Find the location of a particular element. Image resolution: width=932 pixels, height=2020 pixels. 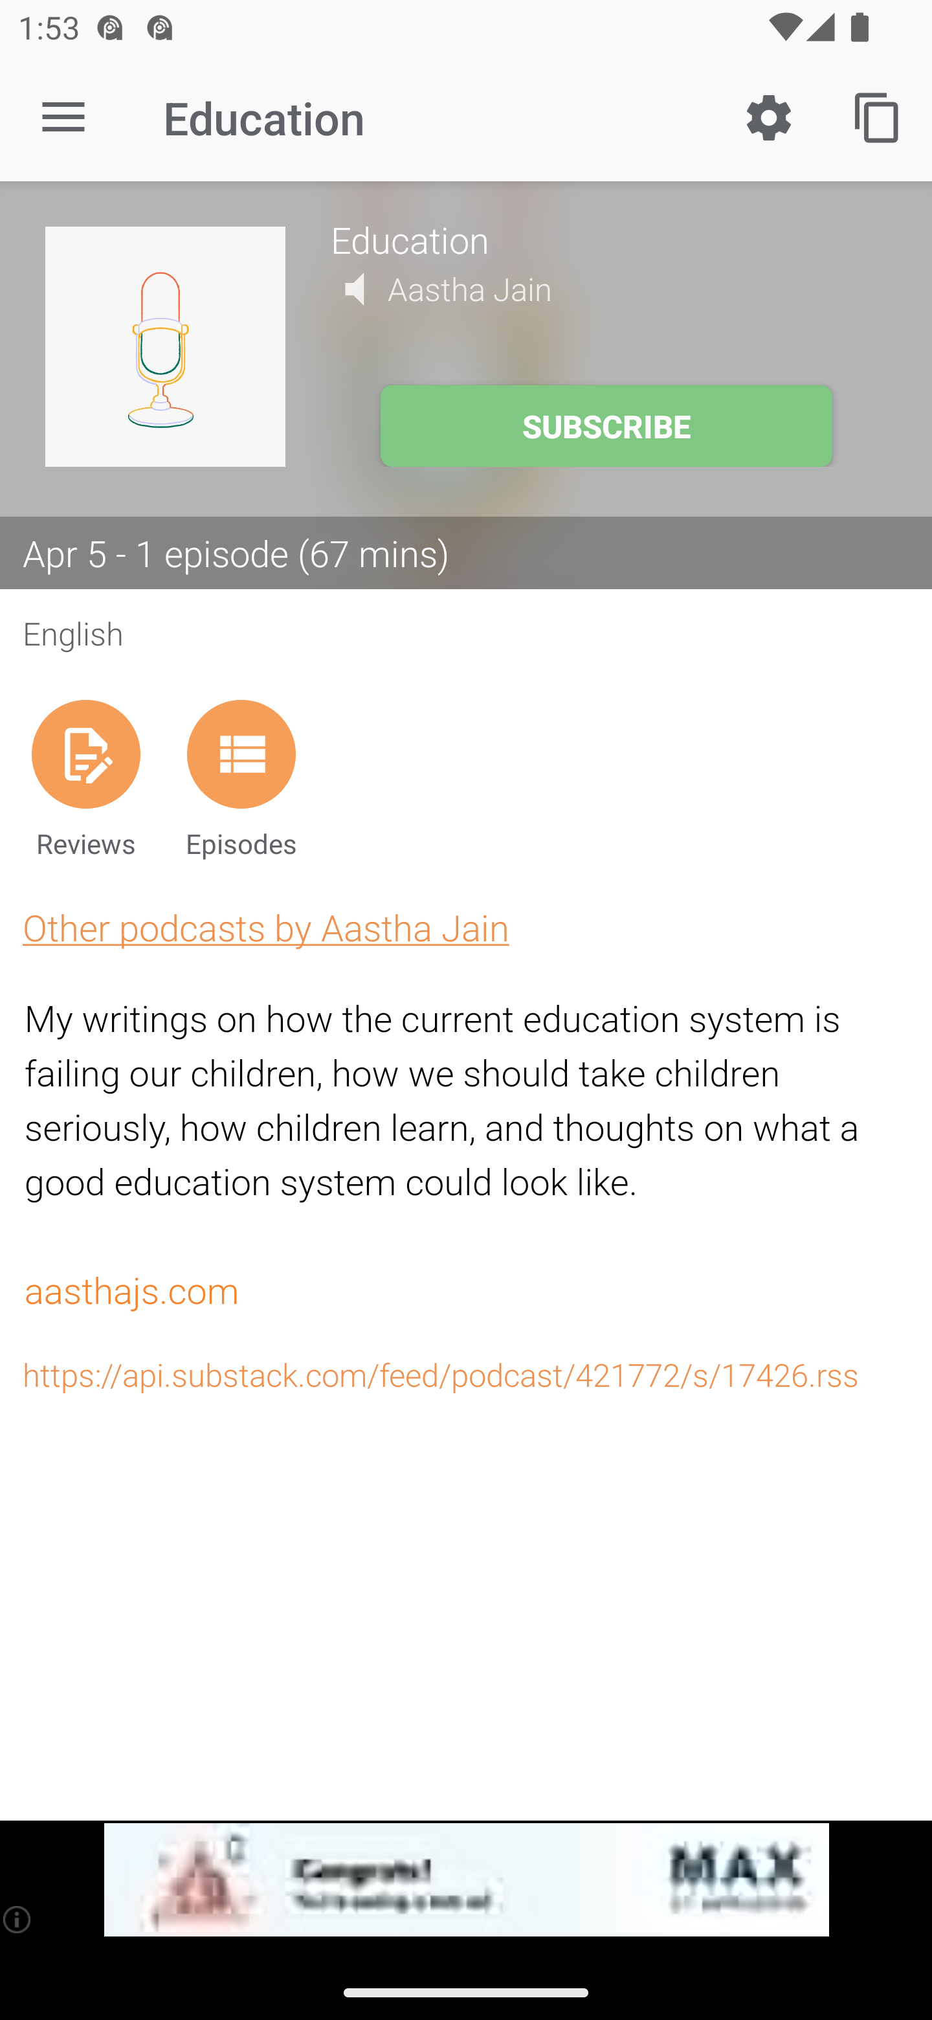

Copy feed url to clipboard is located at coordinates (878, 117).